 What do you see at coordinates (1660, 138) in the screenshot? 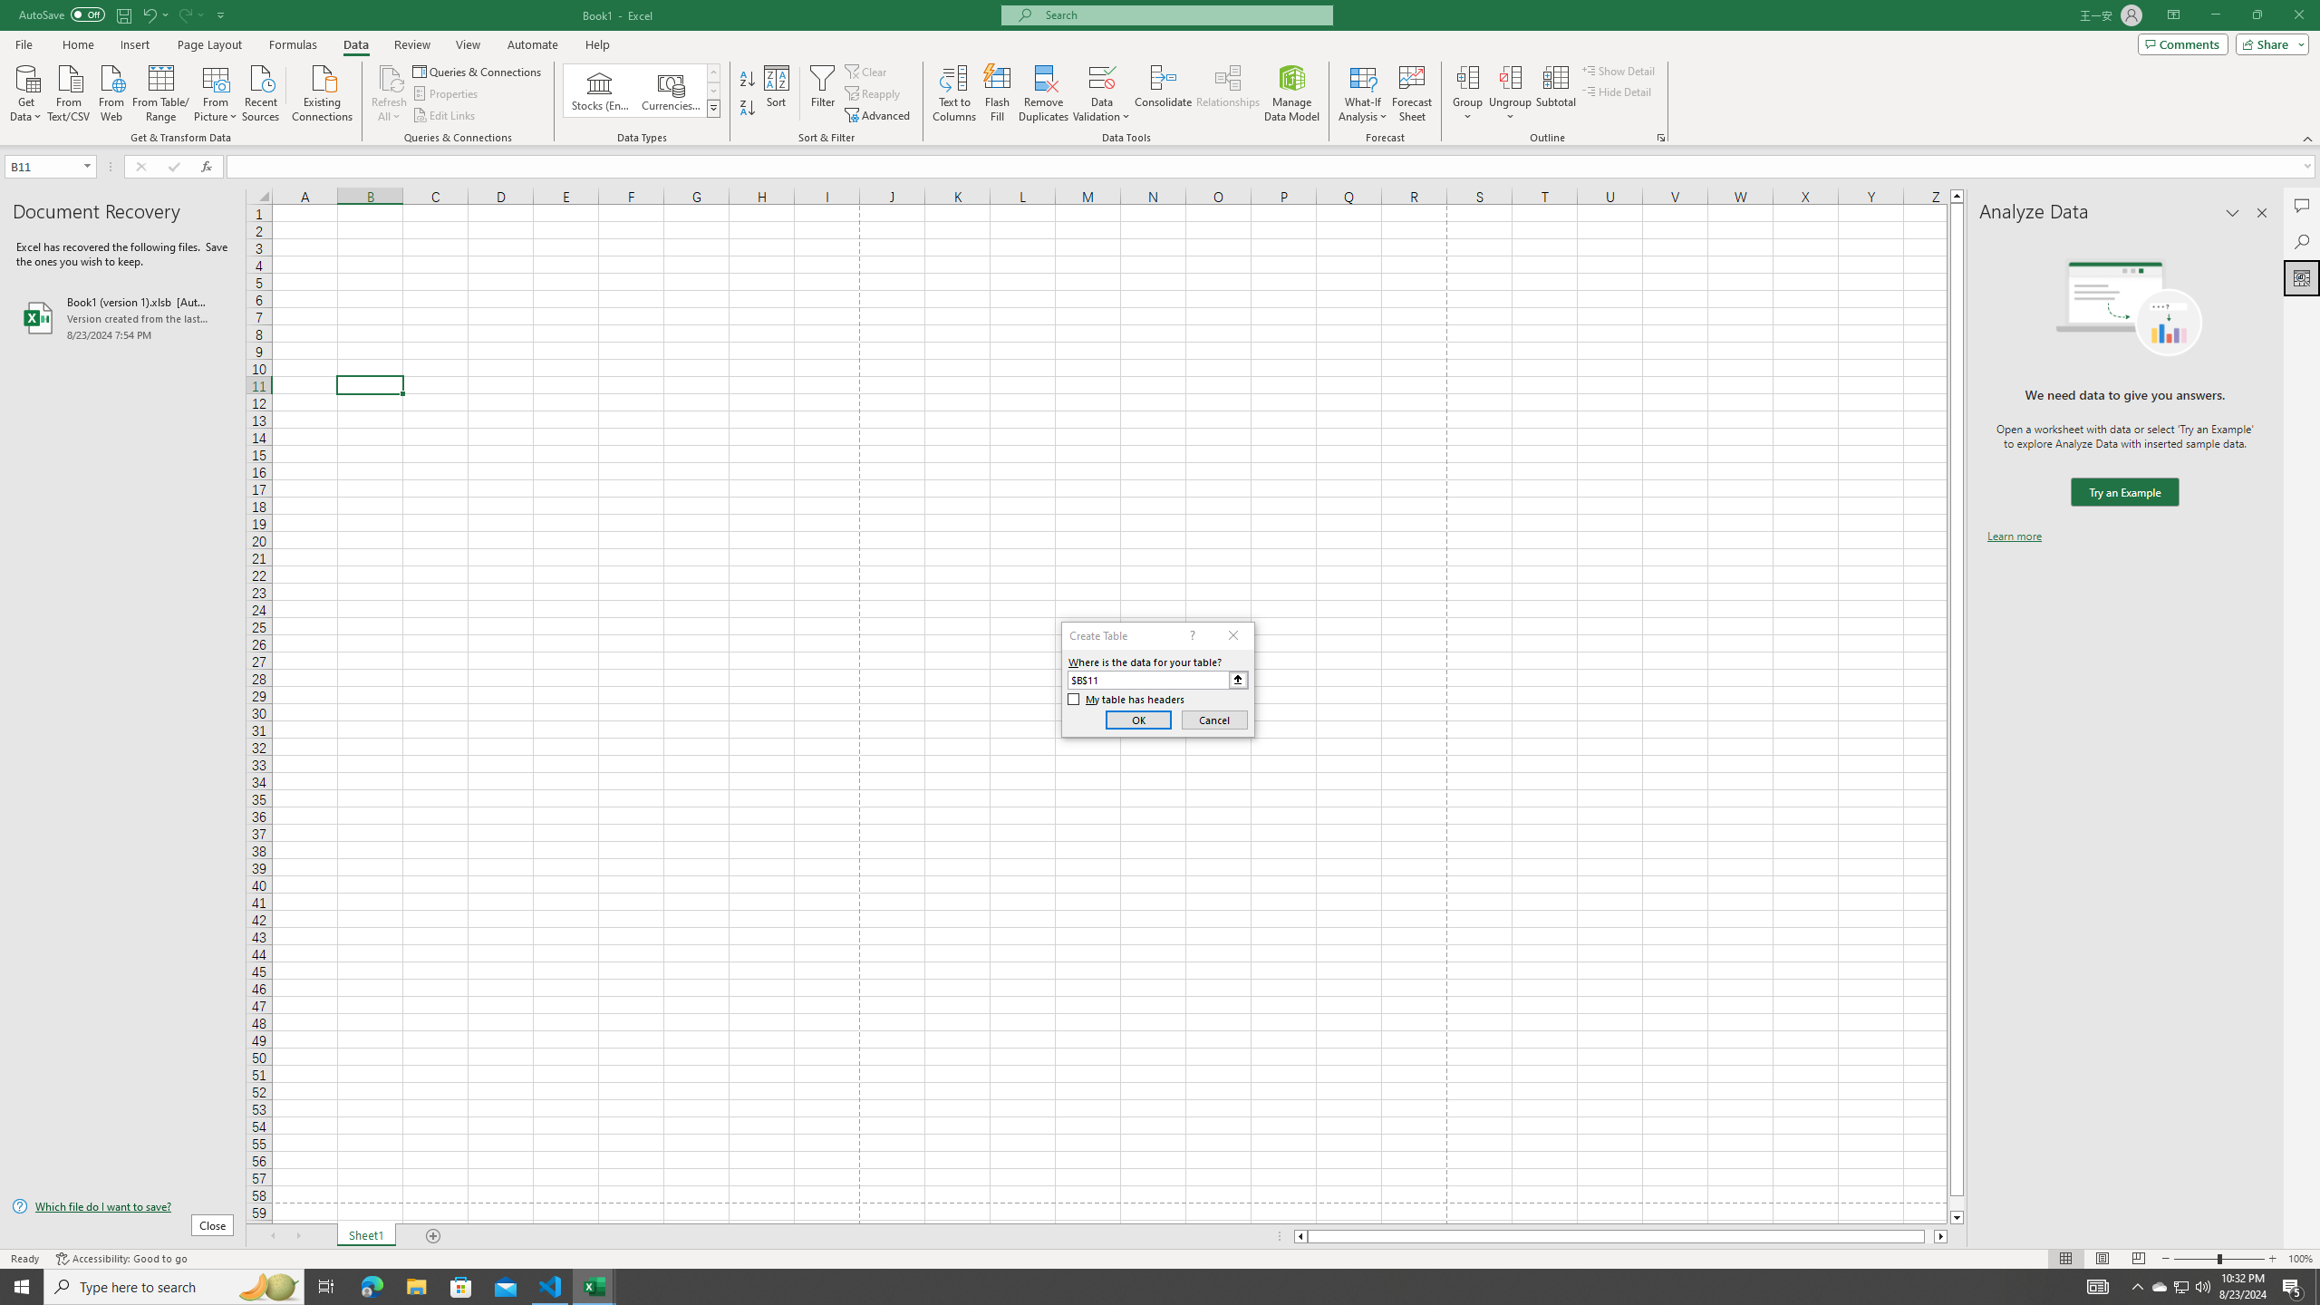
I see `Group and Outline Settings` at bounding box center [1660, 138].